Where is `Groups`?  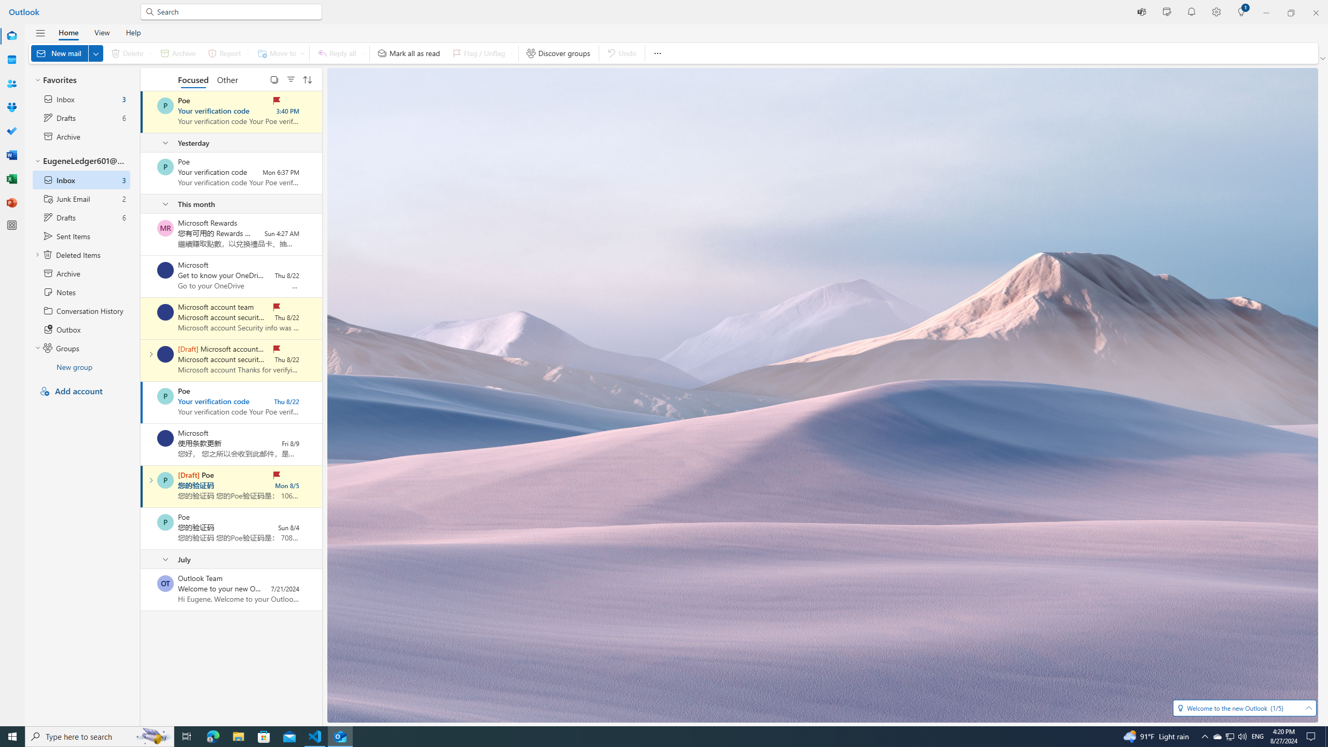 Groups is located at coordinates (11, 108).